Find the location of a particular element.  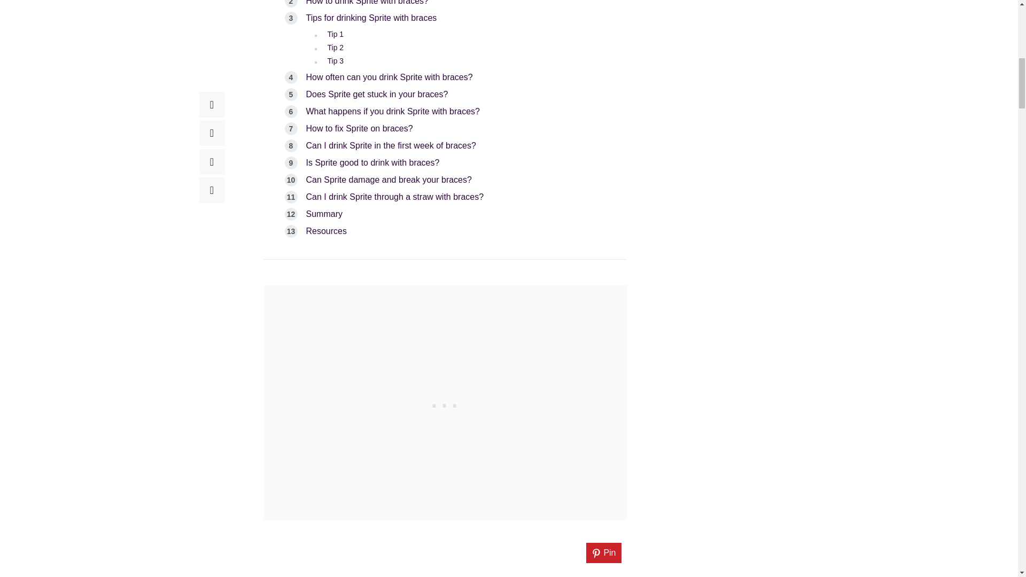

Tip 1 is located at coordinates (336, 34).